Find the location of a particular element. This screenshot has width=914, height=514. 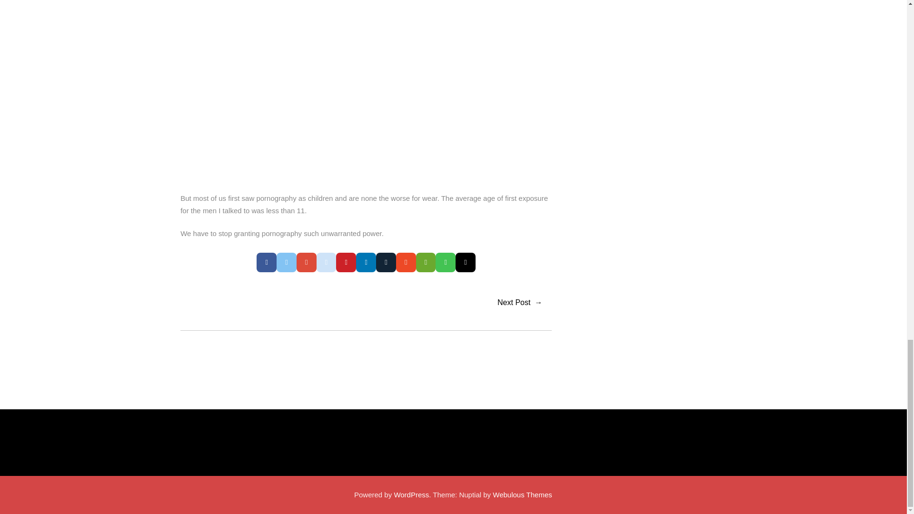

Webulous Themes is located at coordinates (522, 494).